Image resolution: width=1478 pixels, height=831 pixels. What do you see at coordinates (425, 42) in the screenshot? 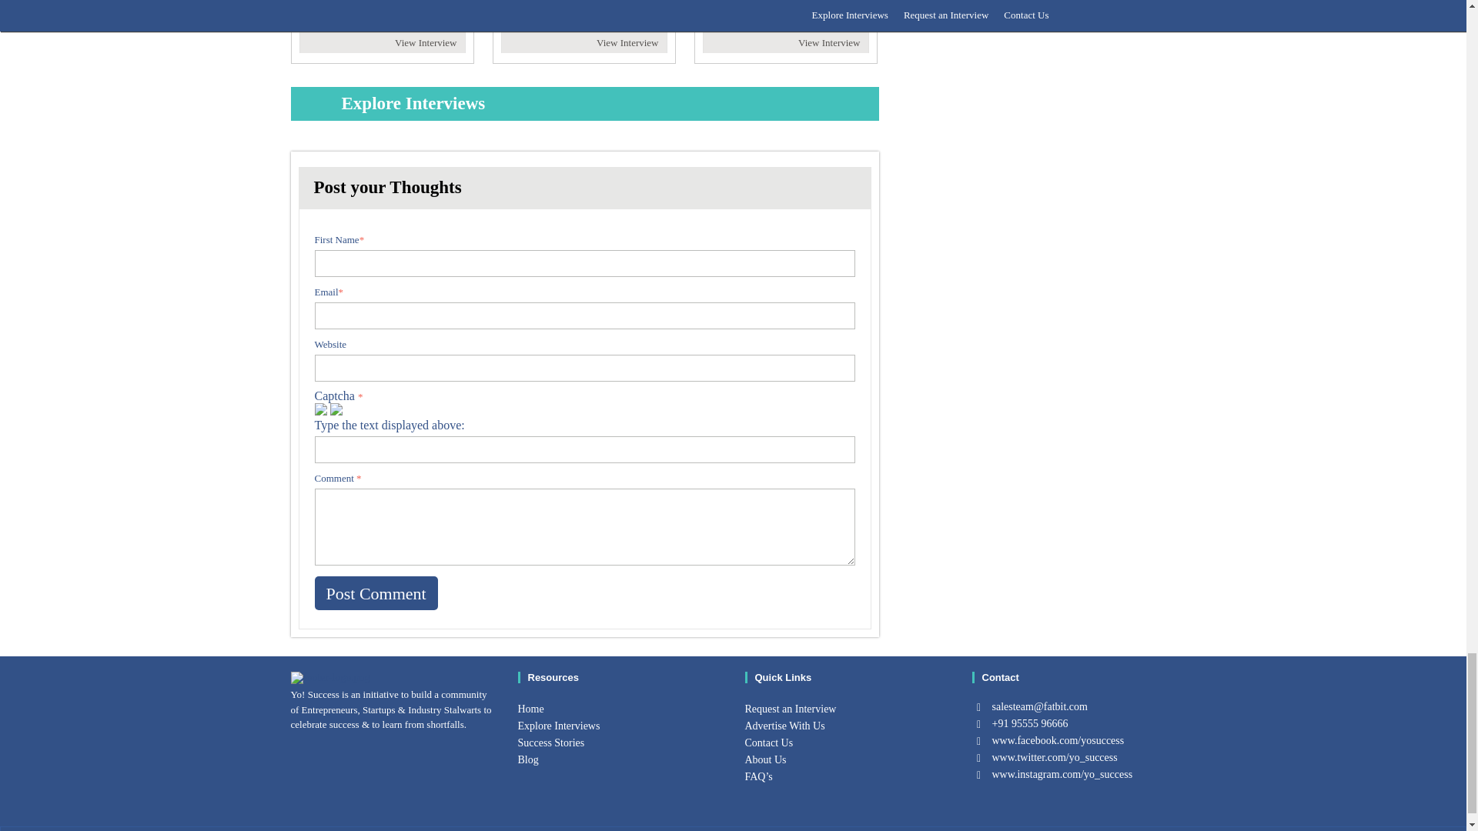
I see `View Interview` at bounding box center [425, 42].